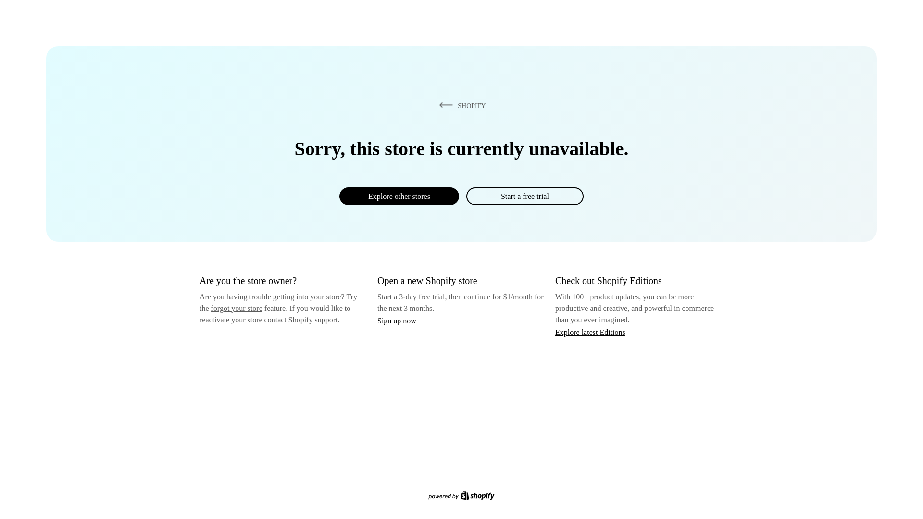 The height and width of the screenshot is (519, 923). What do you see at coordinates (524, 196) in the screenshot?
I see `Start a free trial` at bounding box center [524, 196].